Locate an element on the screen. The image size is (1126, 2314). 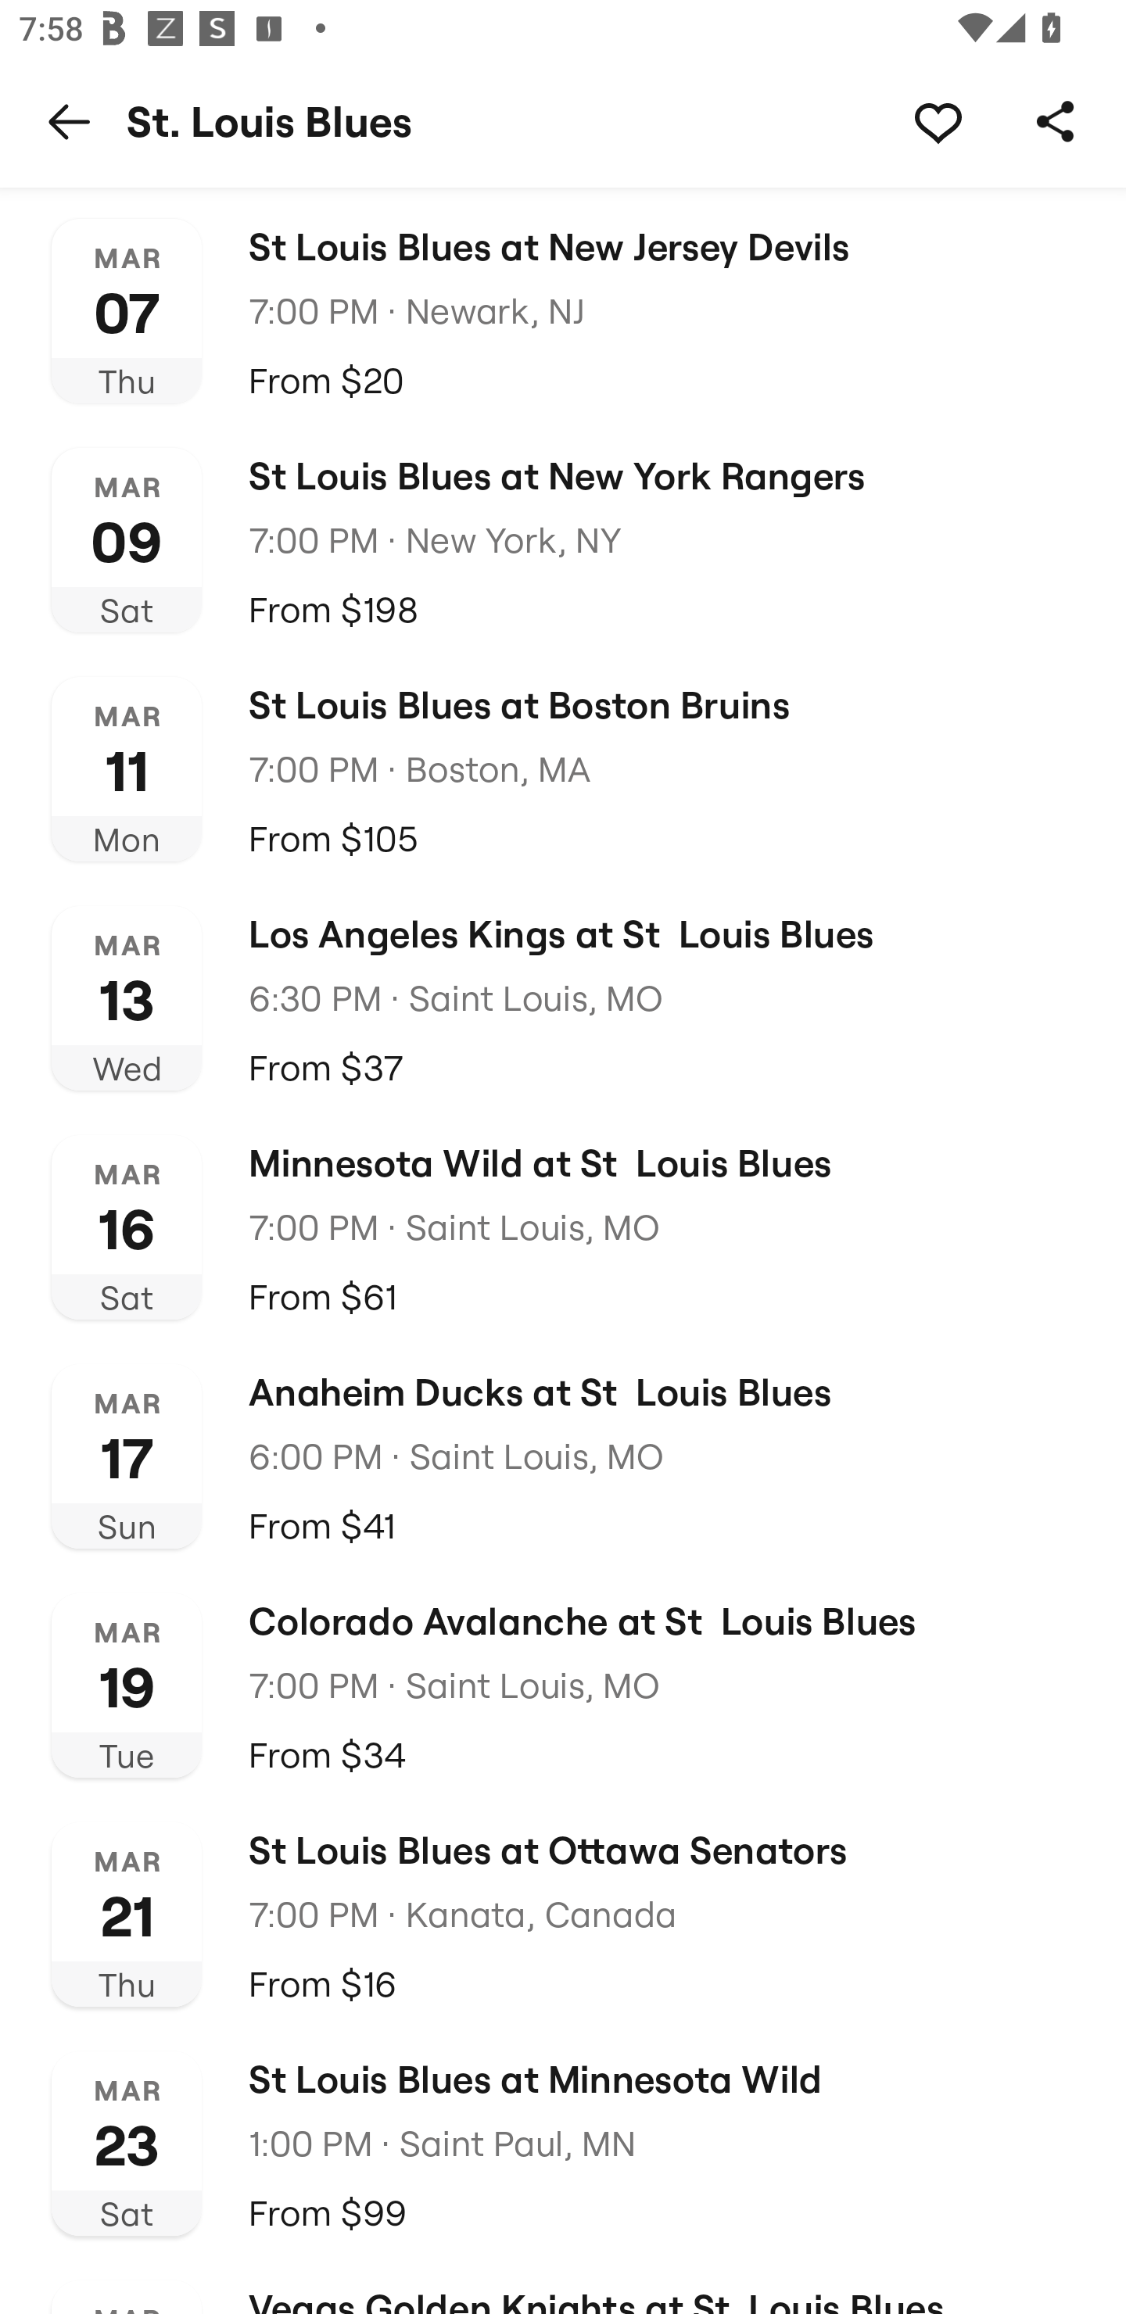
Share this performer is located at coordinates (1056, 120).